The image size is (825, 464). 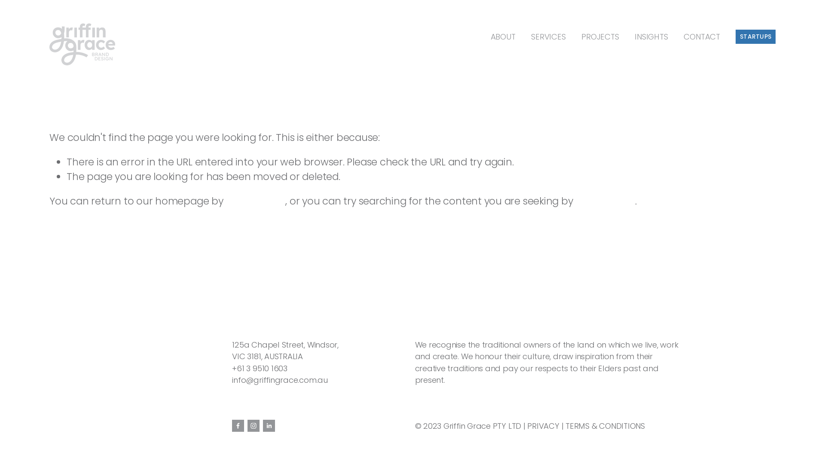 I want to click on CONTACT, so click(x=702, y=37).